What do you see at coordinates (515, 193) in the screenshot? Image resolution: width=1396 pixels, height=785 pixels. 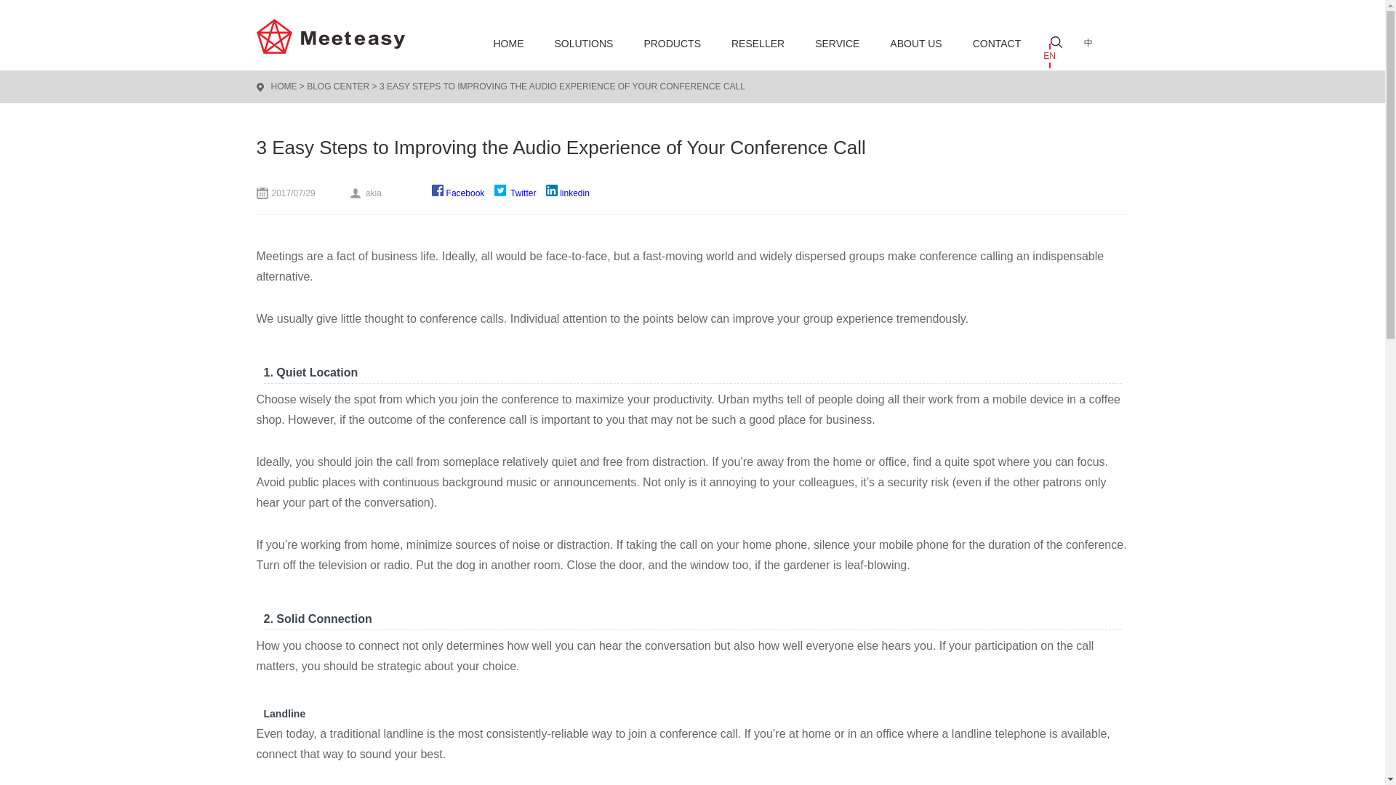 I see `share Twitter` at bounding box center [515, 193].